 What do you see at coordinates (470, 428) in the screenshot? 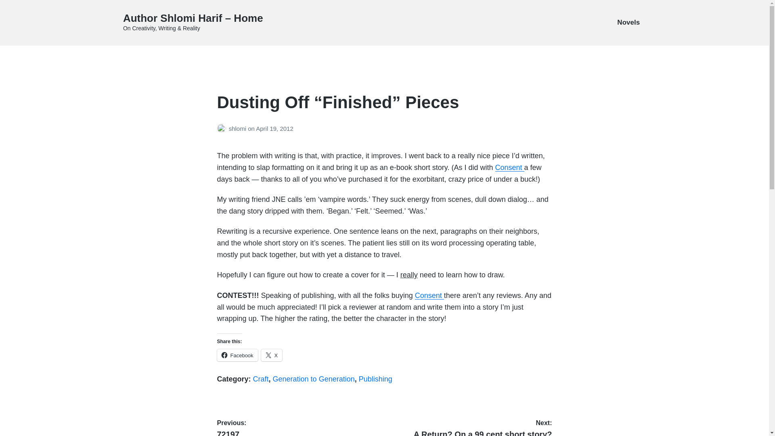
I see `Consent` at bounding box center [470, 428].